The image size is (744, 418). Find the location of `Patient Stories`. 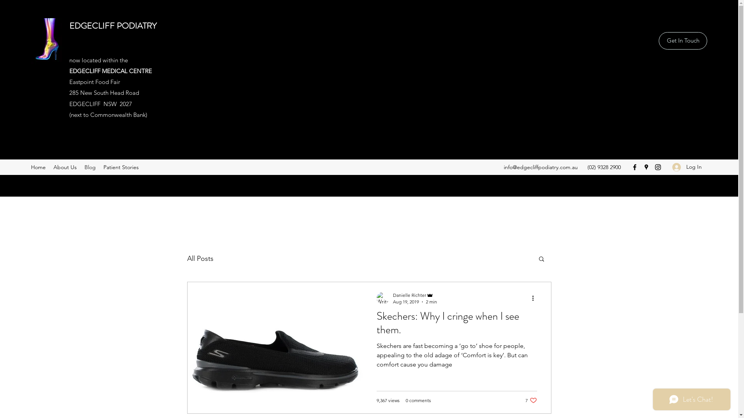

Patient Stories is located at coordinates (121, 167).